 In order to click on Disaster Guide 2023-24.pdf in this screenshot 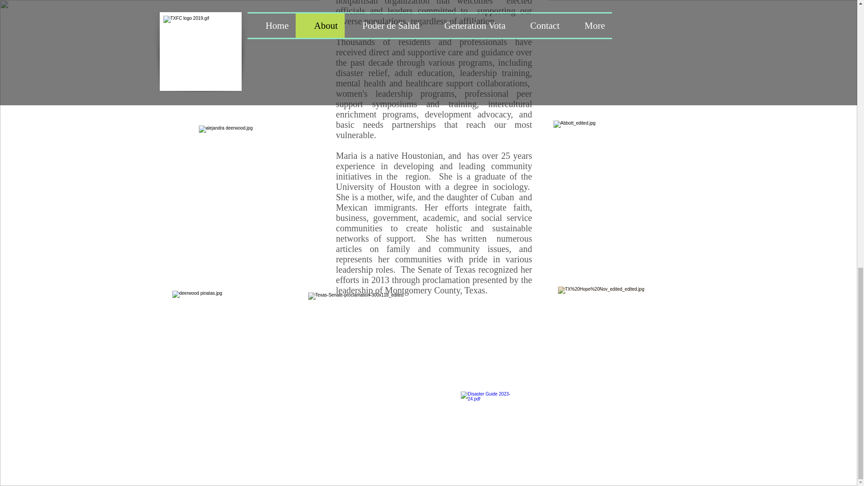, I will do `click(487, 428)`.